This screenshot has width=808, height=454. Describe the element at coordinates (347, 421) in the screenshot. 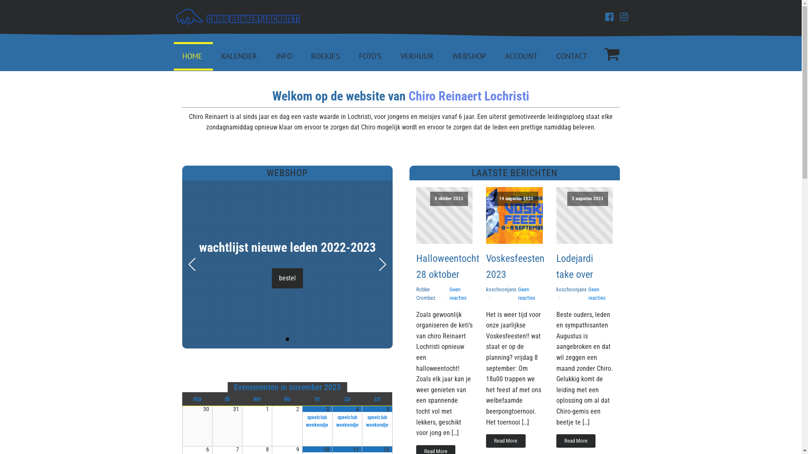

I see `speelclub weekendje` at that location.